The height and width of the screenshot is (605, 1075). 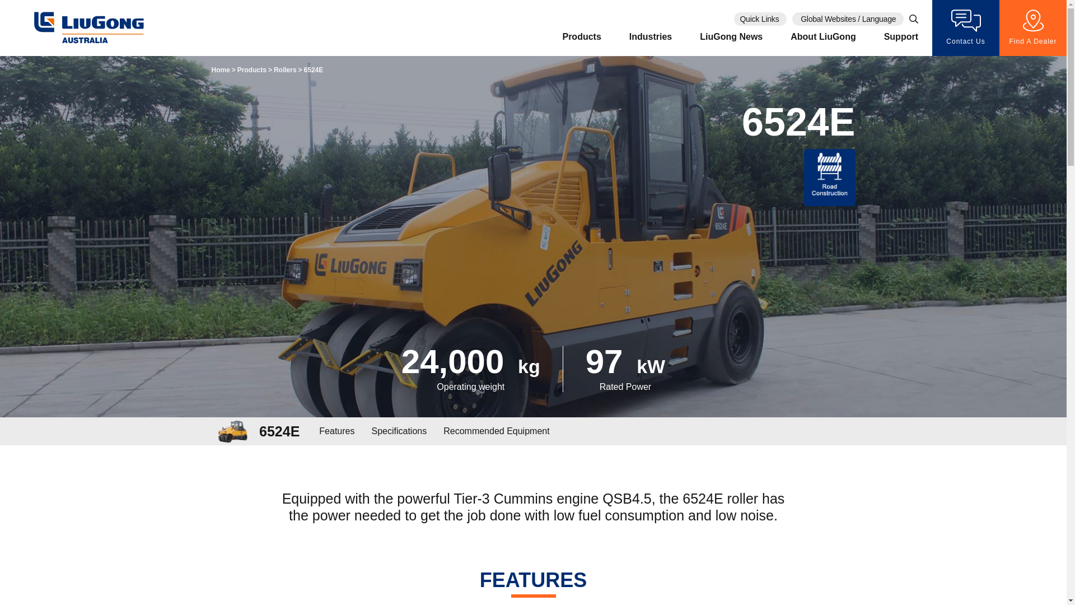 What do you see at coordinates (830, 178) in the screenshot?
I see `Road Construction` at bounding box center [830, 178].